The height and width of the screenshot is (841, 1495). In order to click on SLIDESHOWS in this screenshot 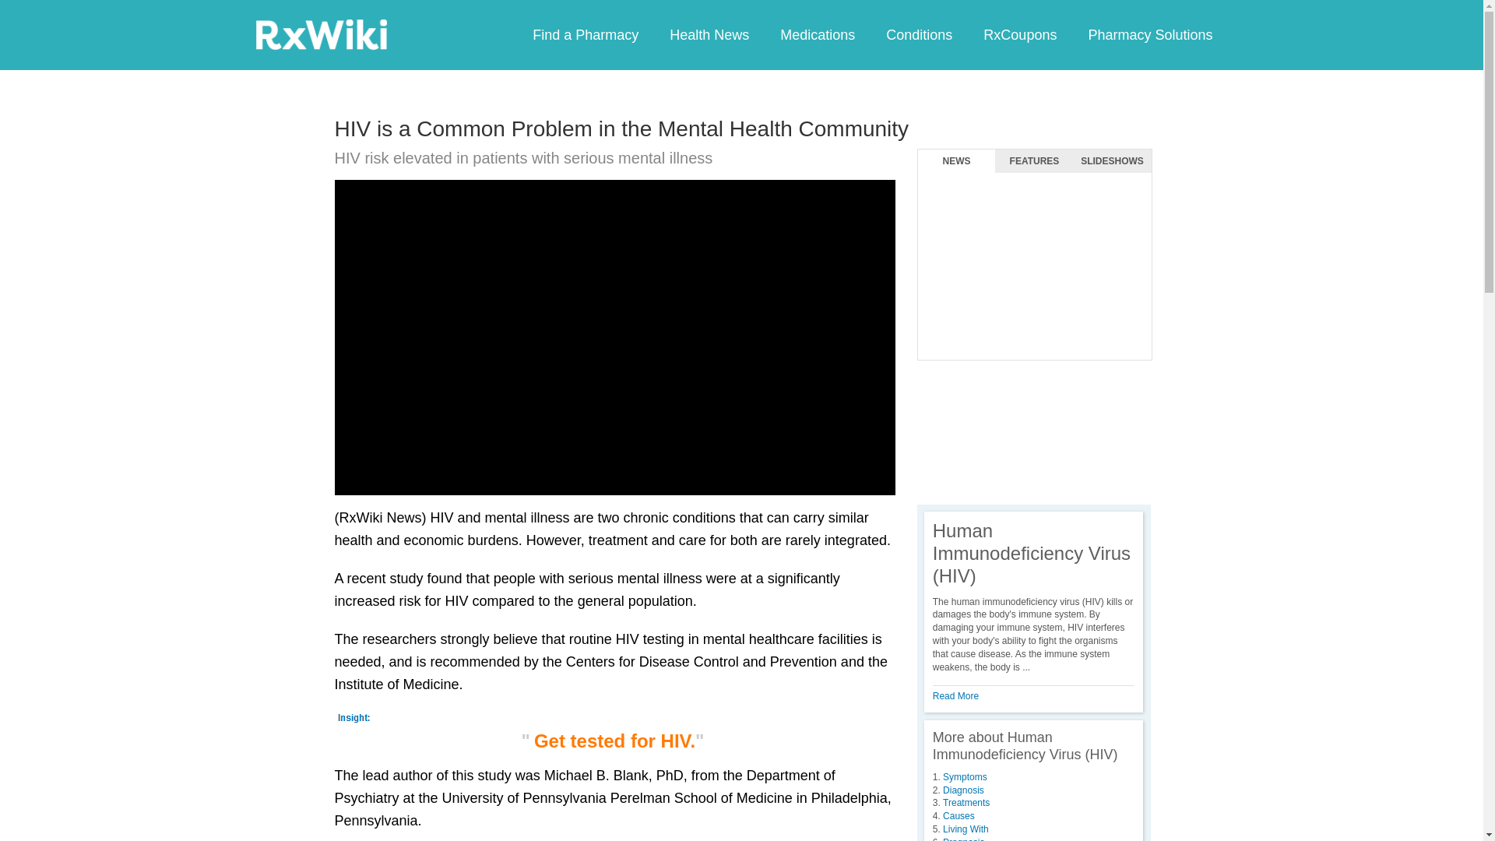, I will do `click(1112, 161)`.